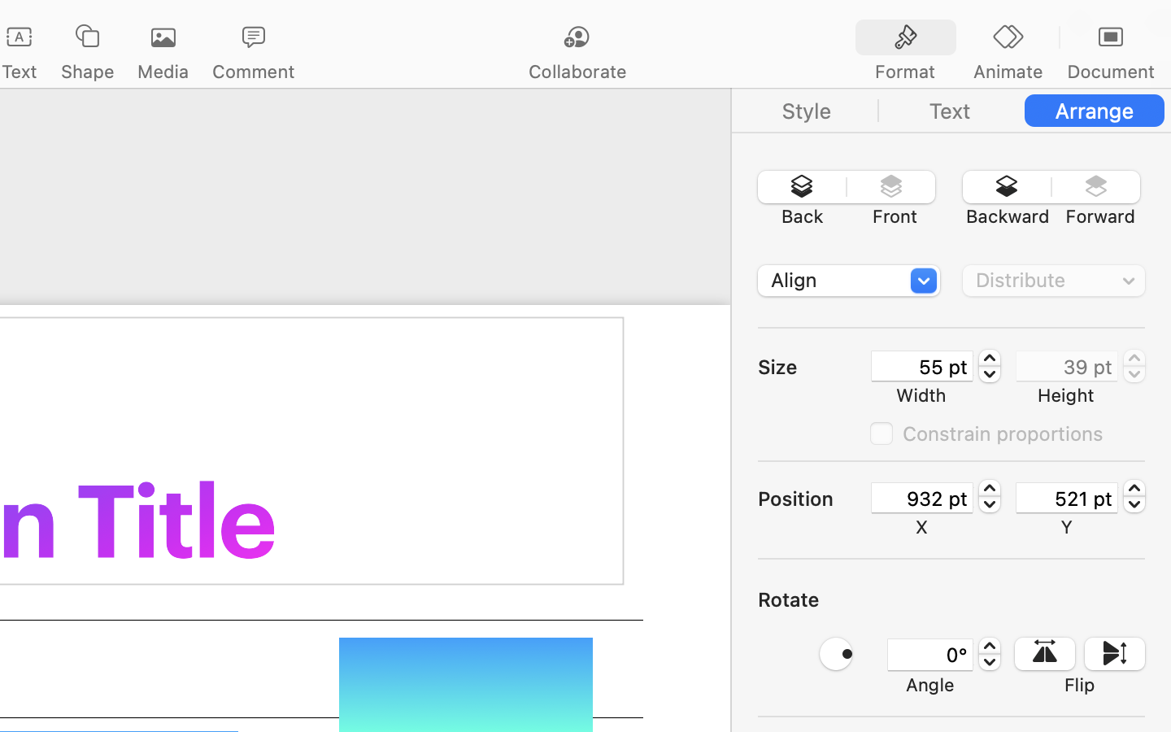 This screenshot has height=732, width=1171. I want to click on 55 pt, so click(922, 366).